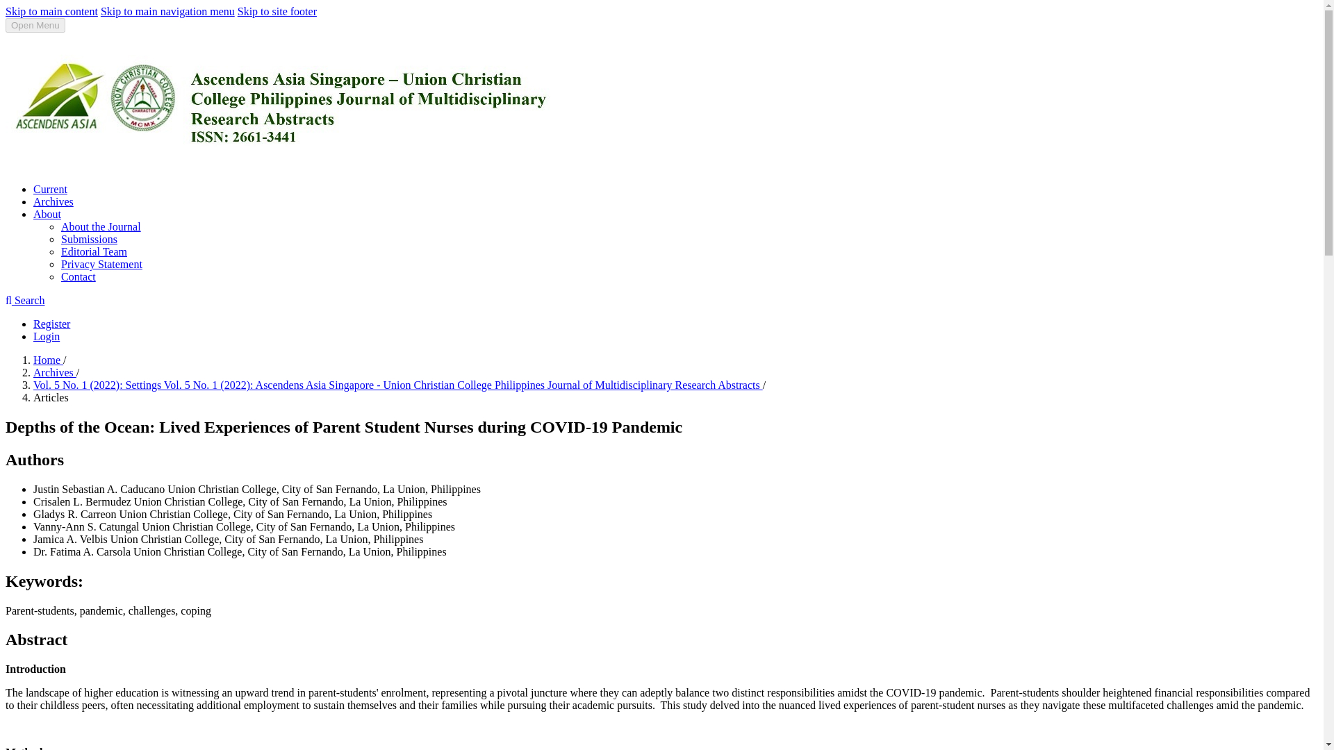 The height and width of the screenshot is (750, 1334). I want to click on Open Menu, so click(35, 25).